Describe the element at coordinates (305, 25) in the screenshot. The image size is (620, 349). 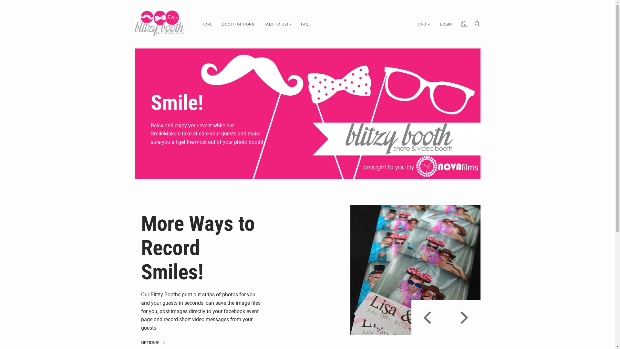
I see `FAQ` at that location.